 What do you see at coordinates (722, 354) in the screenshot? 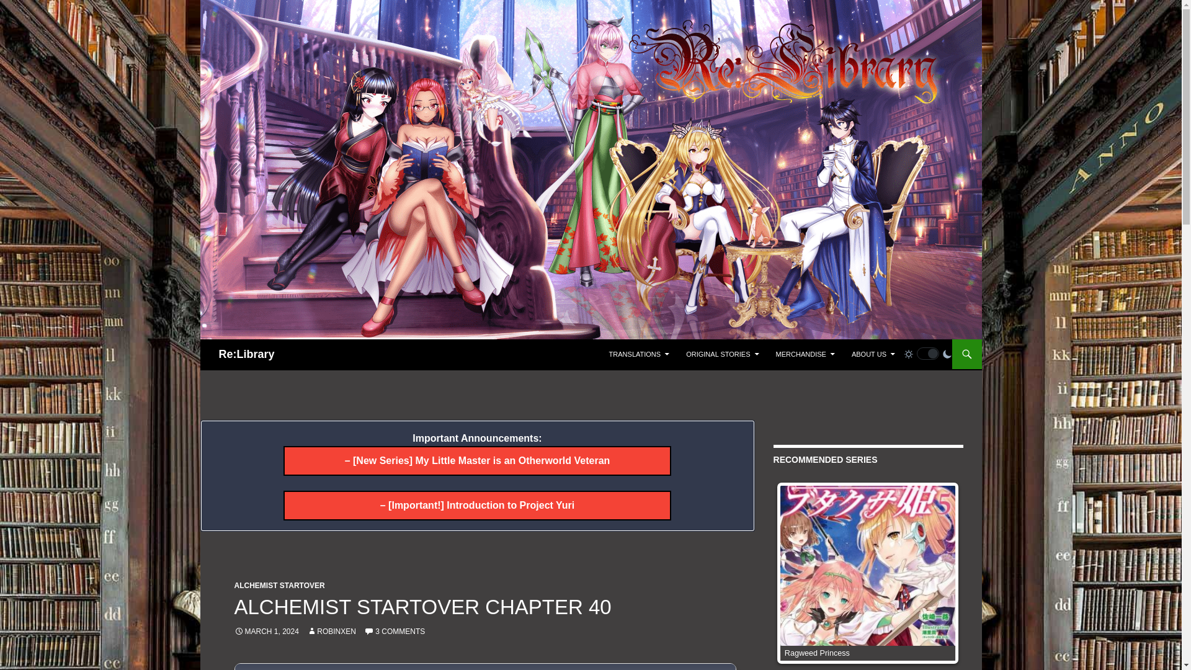
I see `ORIGINAL STORIES` at bounding box center [722, 354].